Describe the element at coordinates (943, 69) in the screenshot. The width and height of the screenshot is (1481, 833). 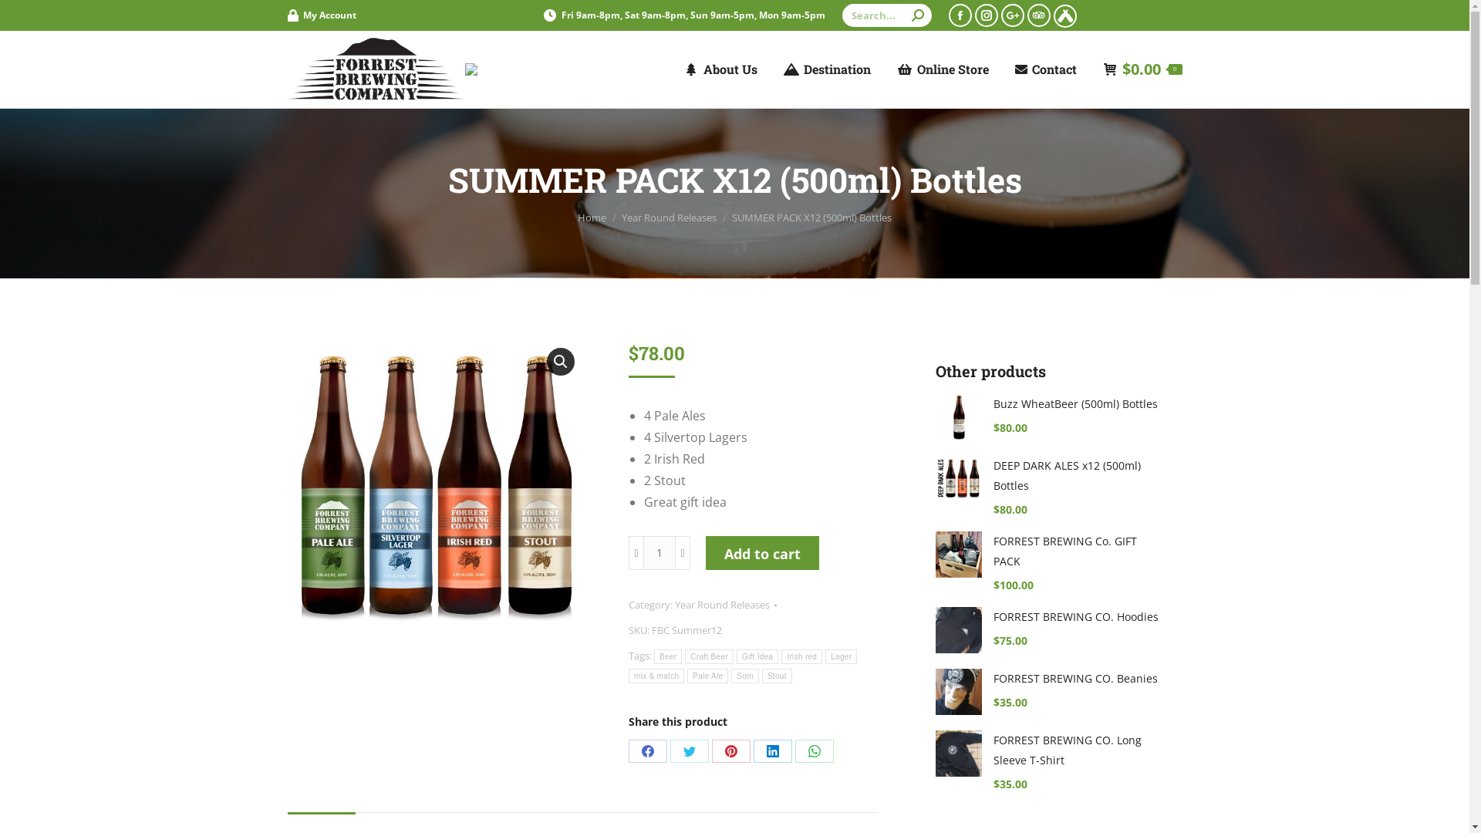
I see `Online Store` at that location.